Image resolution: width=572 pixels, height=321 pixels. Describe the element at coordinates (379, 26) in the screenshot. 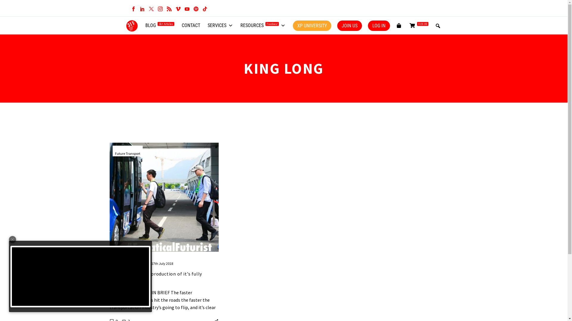

I see `LOG IN` at that location.